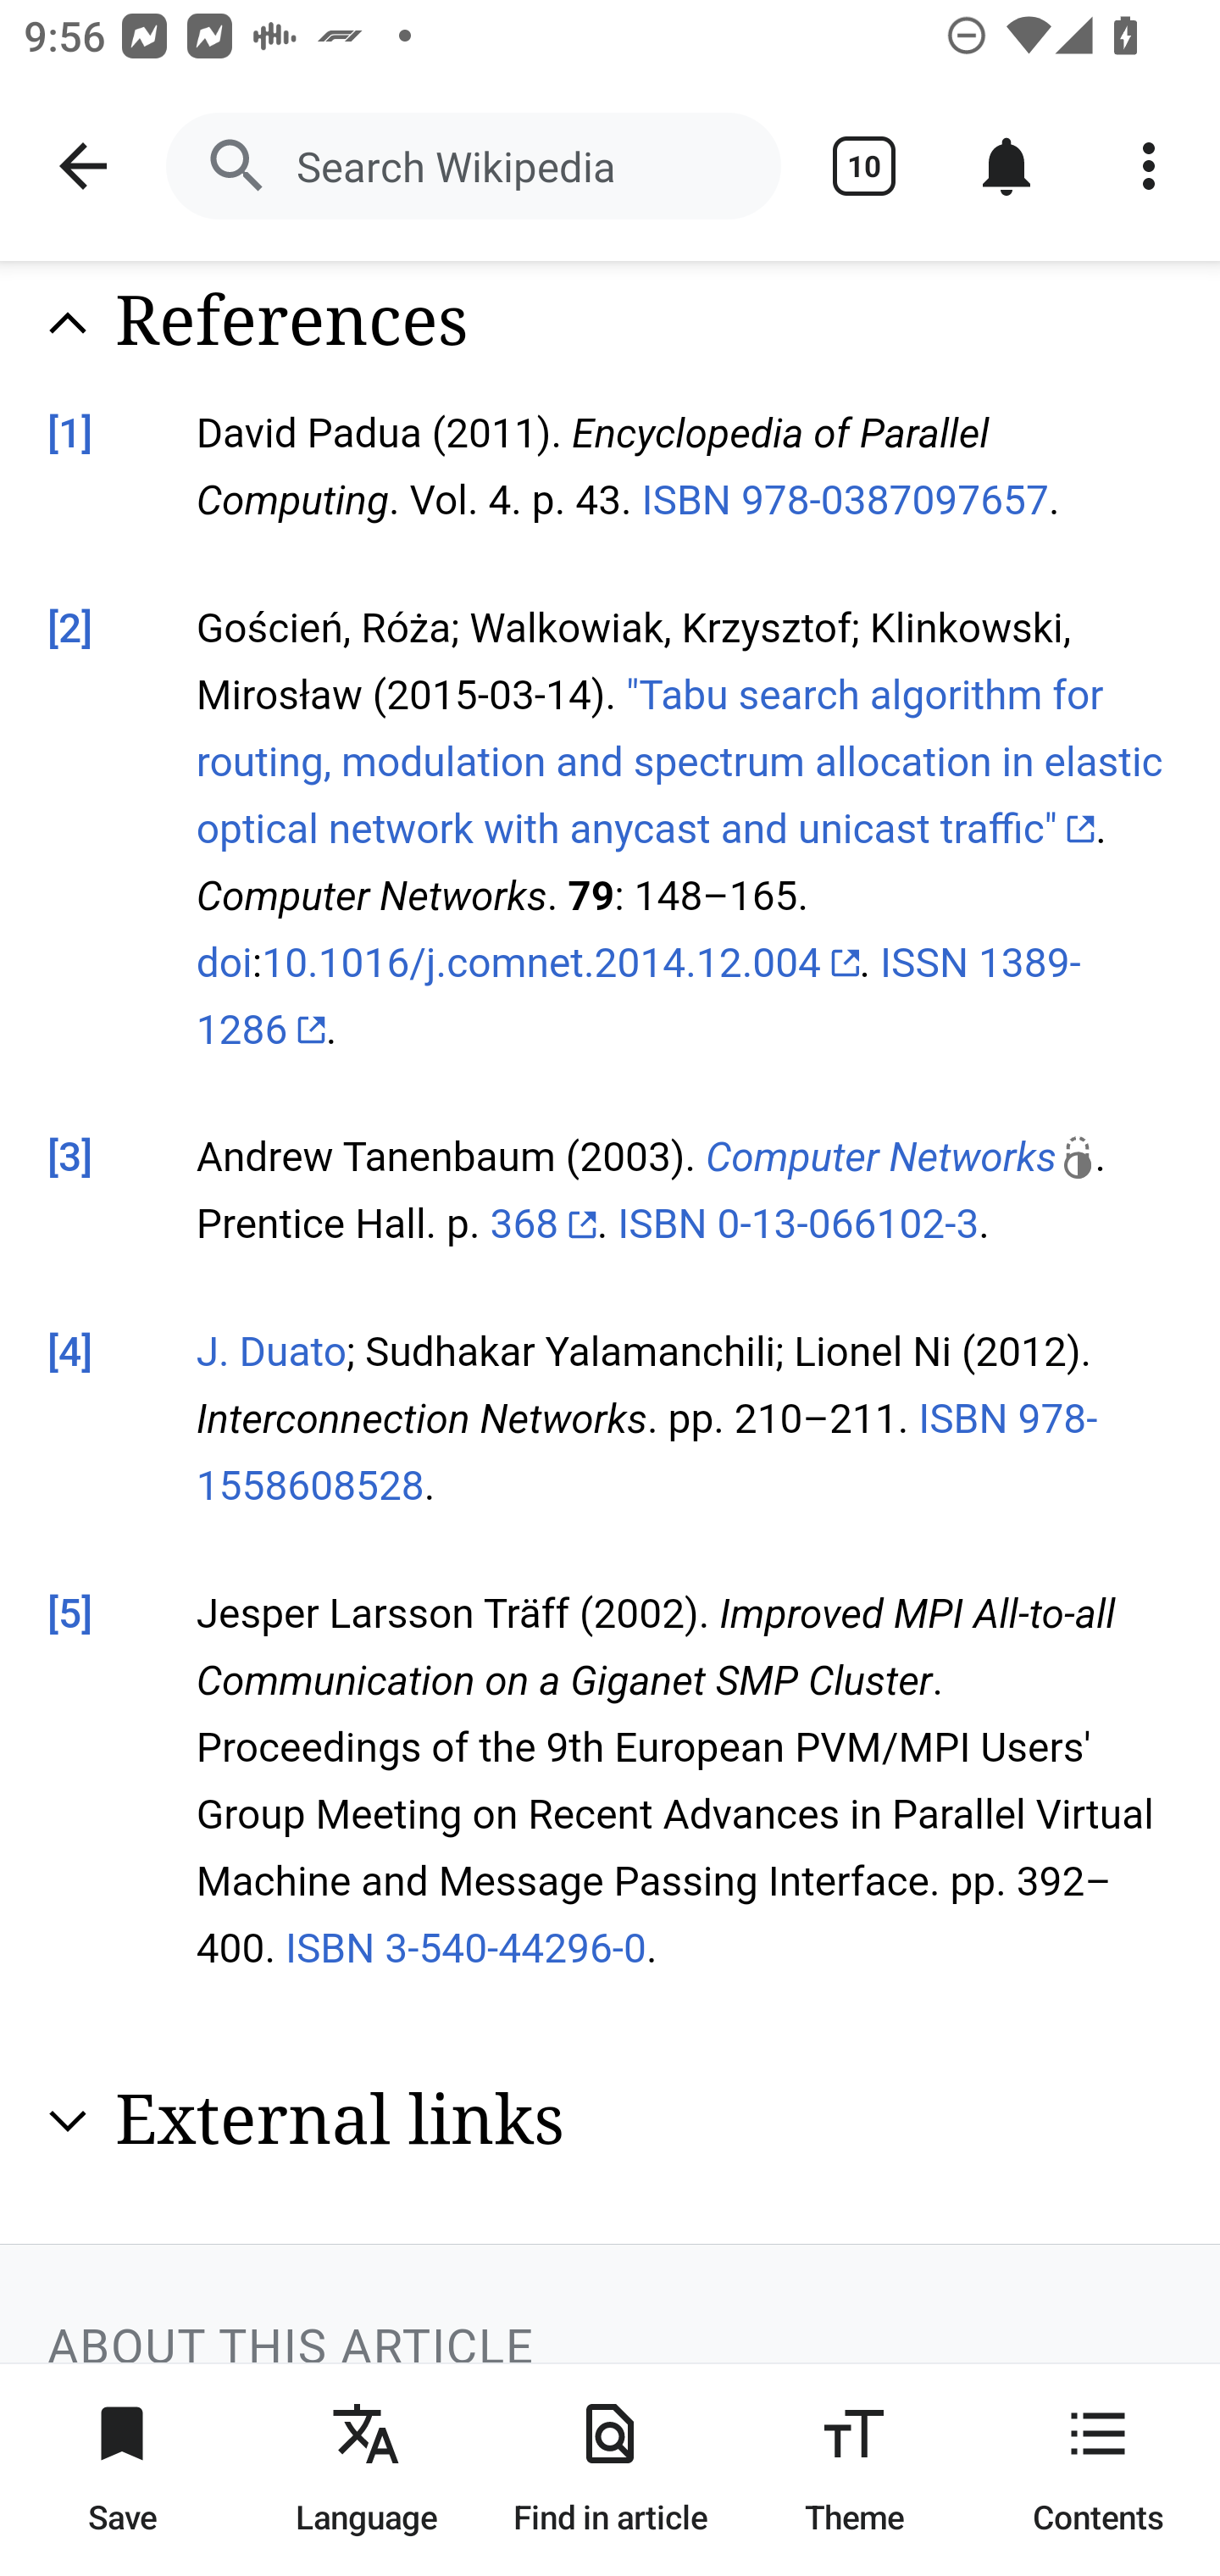  I want to click on 10.1016/j.comnet.2014.12.004, so click(561, 966).